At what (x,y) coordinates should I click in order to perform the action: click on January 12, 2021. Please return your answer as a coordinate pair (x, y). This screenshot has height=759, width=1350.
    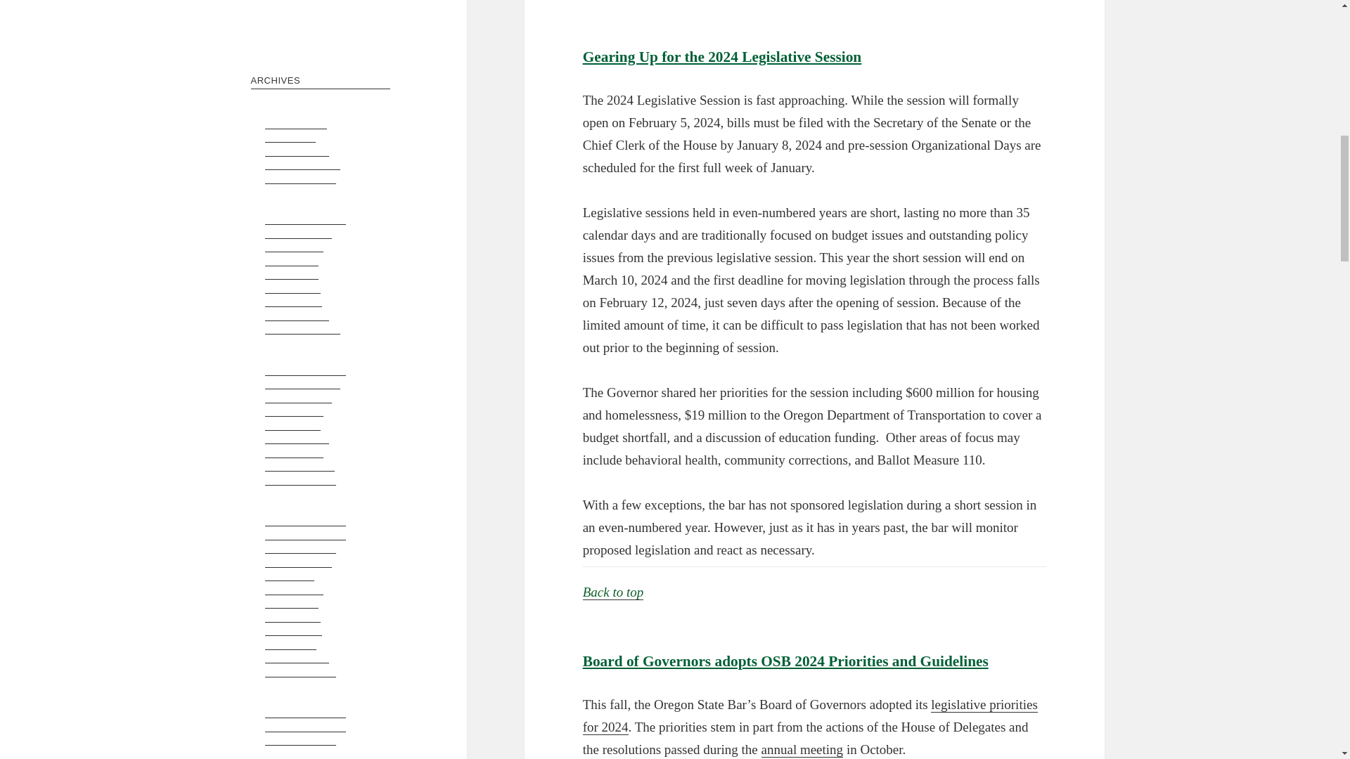
    Looking at the image, I should click on (300, 672).